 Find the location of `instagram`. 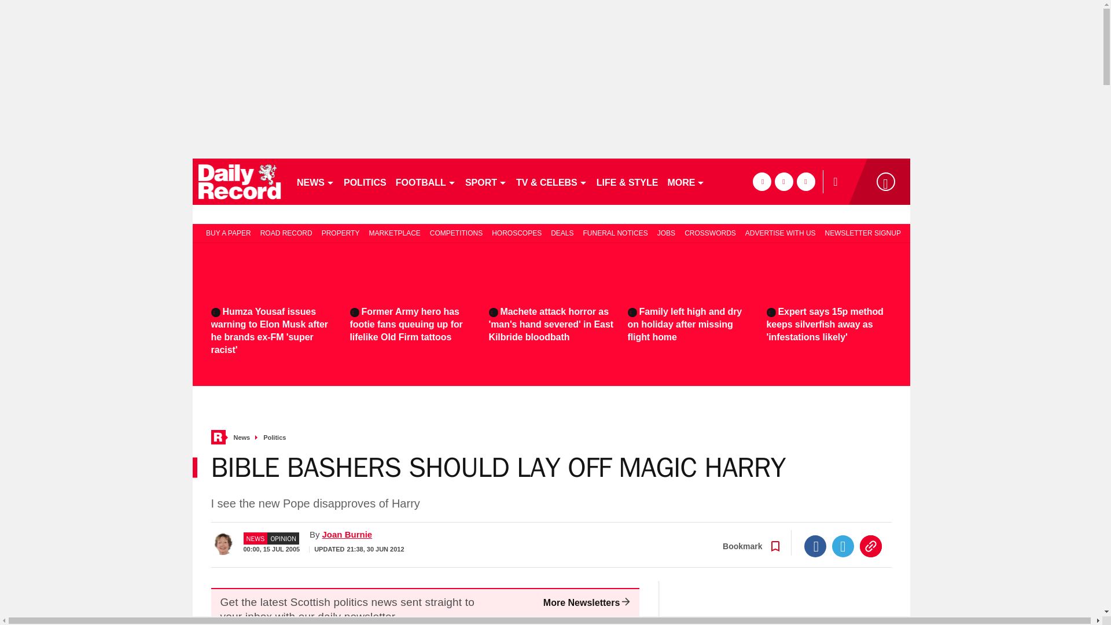

instagram is located at coordinates (805, 182).